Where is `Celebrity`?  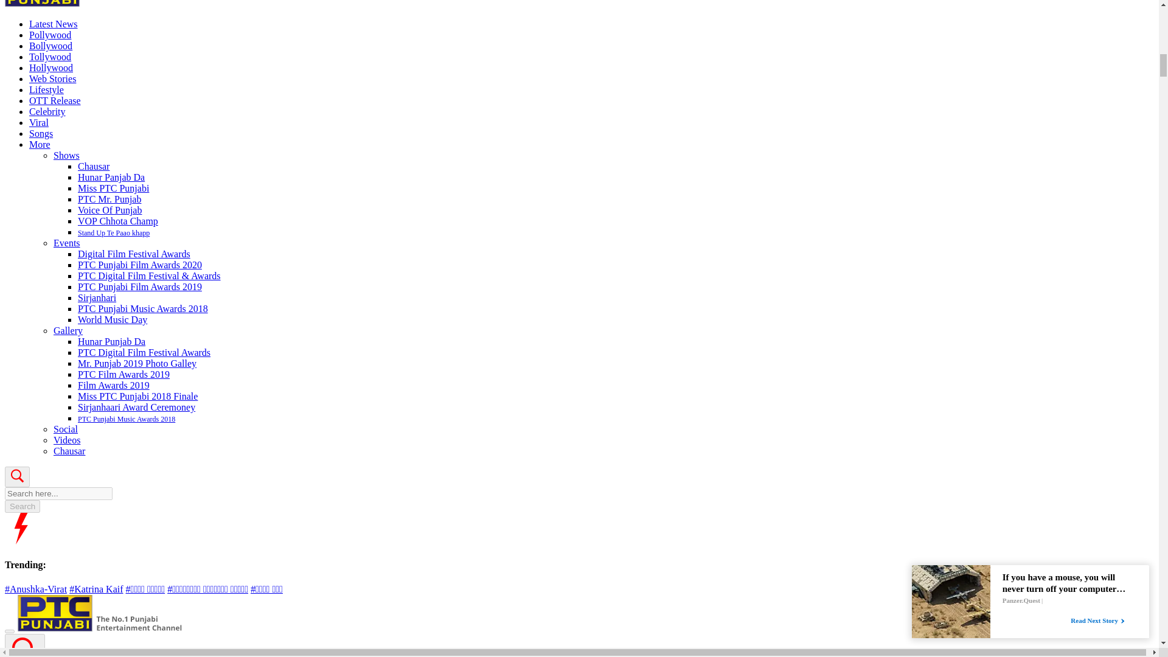 Celebrity is located at coordinates (47, 111).